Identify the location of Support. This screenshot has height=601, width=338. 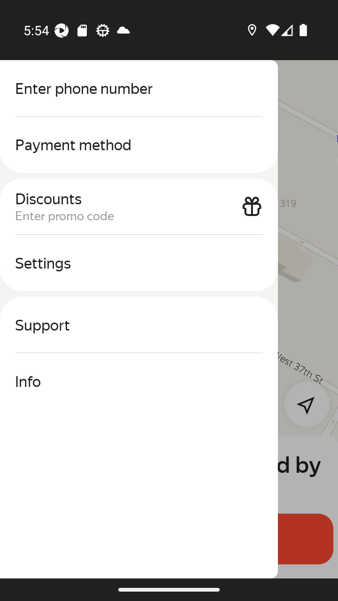
(139, 325).